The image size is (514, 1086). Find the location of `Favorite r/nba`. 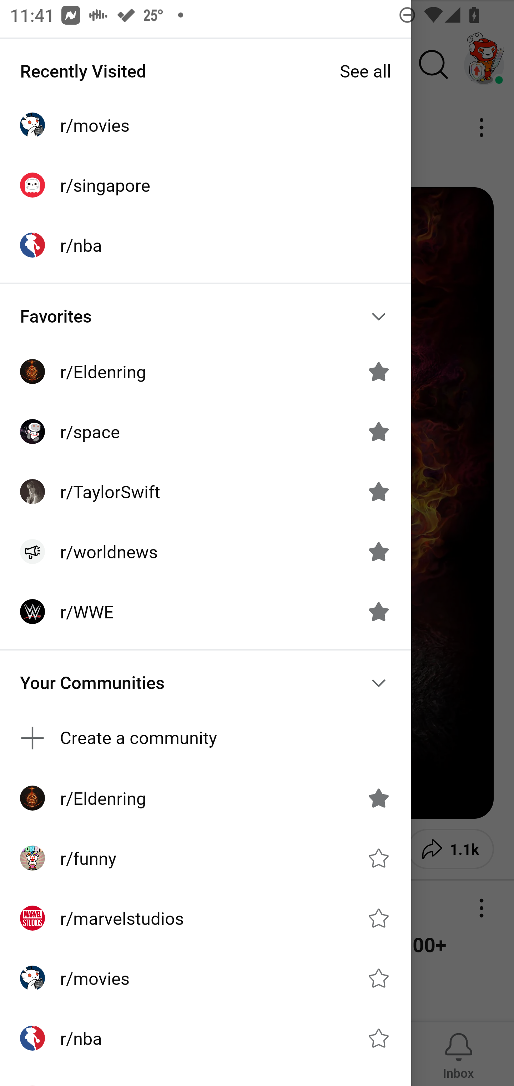

Favorite r/nba is located at coordinates (378, 1038).